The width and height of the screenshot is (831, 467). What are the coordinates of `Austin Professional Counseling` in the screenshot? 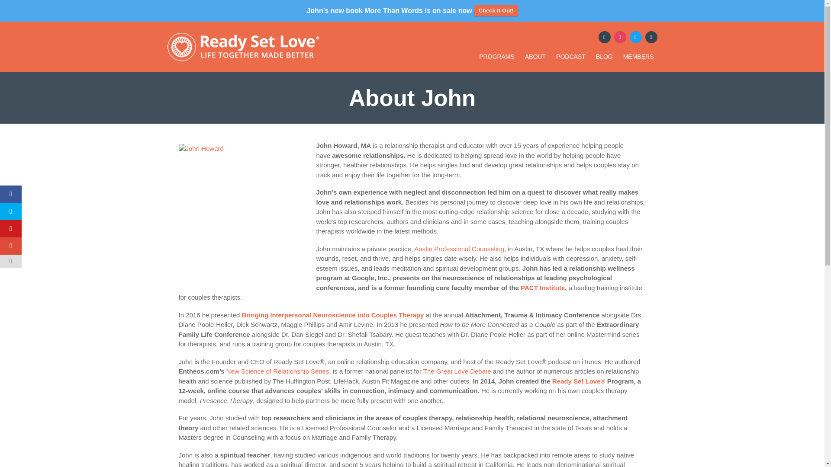 It's located at (459, 249).